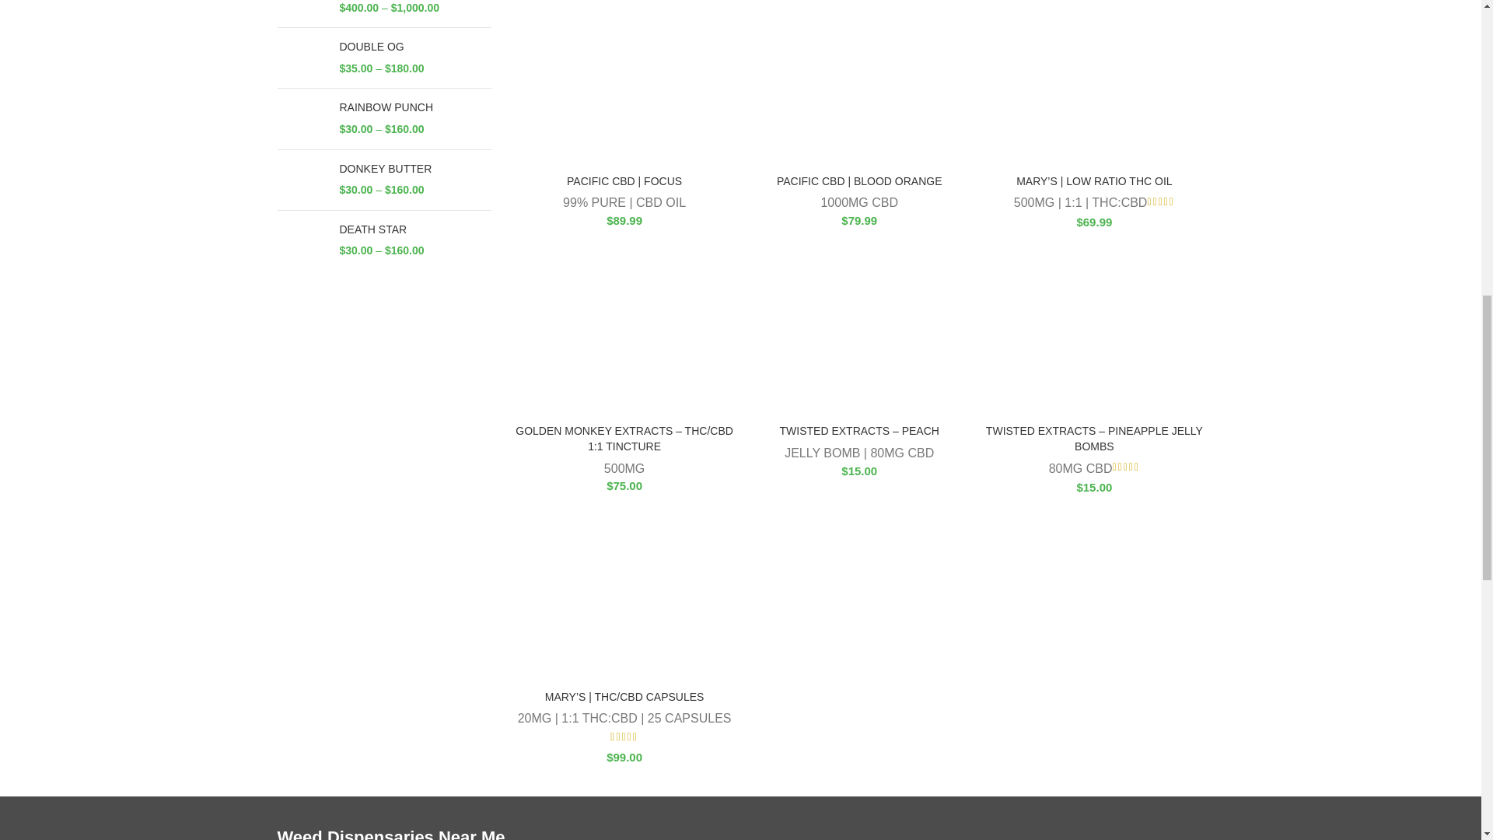 The height and width of the screenshot is (840, 1493). I want to click on DOUBLE OG, so click(414, 47).